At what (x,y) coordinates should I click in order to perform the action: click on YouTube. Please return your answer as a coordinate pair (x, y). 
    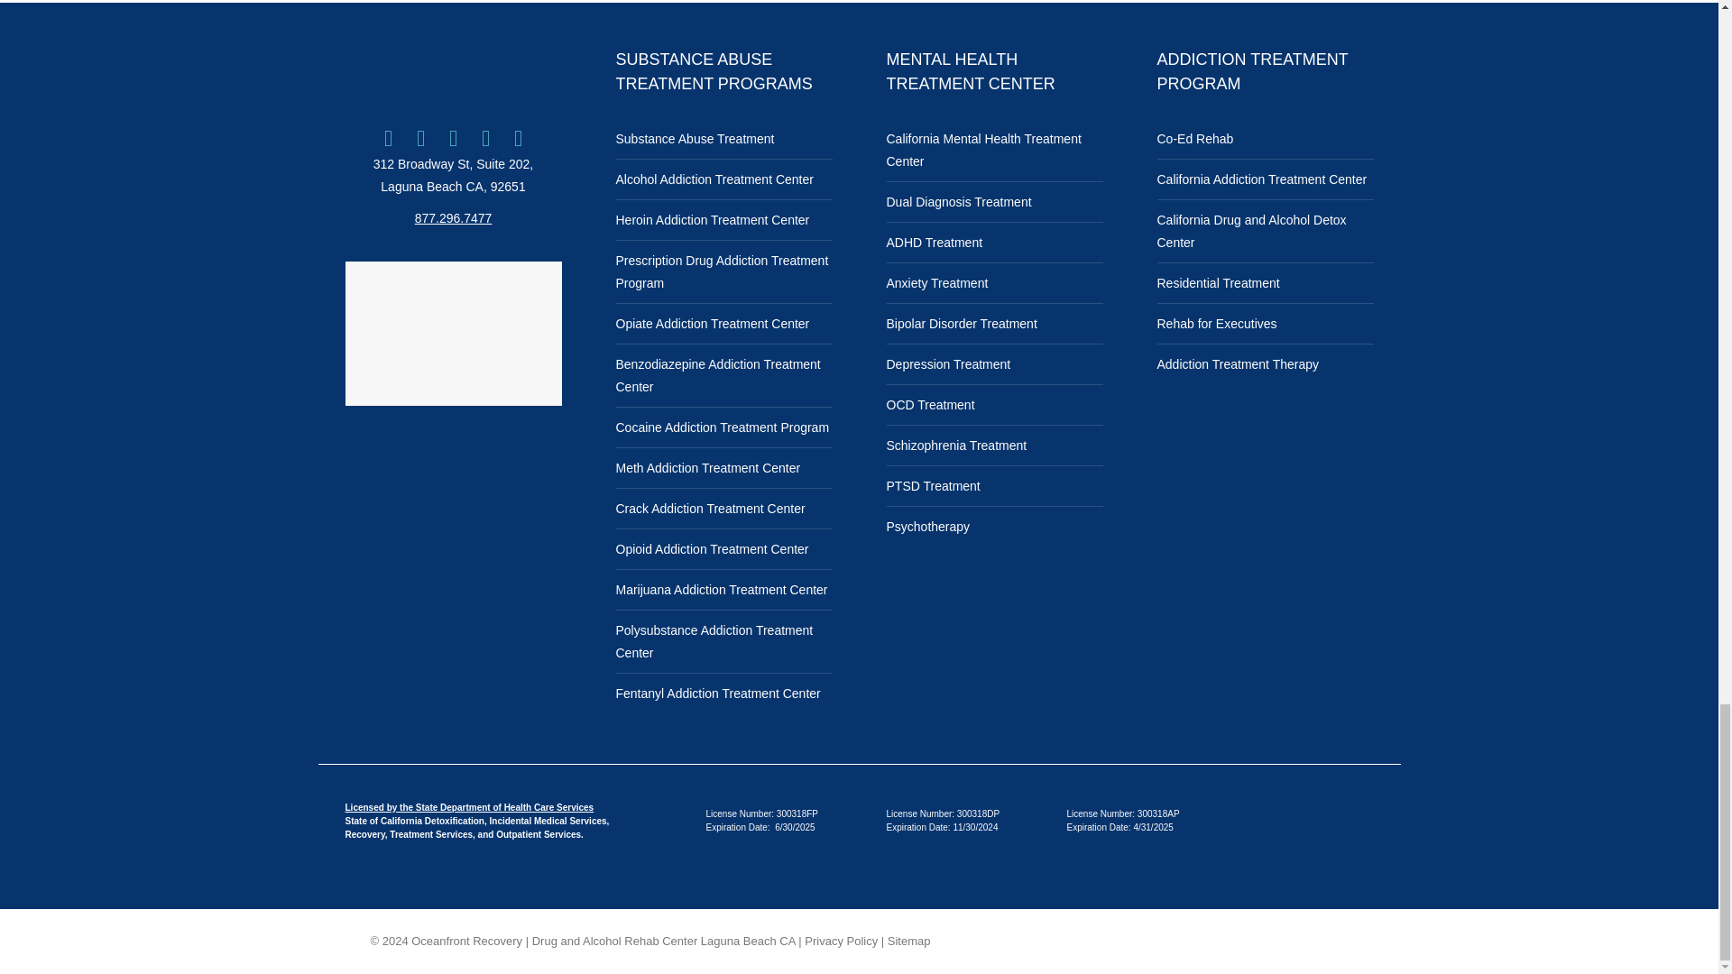
    Looking at the image, I should click on (486, 138).